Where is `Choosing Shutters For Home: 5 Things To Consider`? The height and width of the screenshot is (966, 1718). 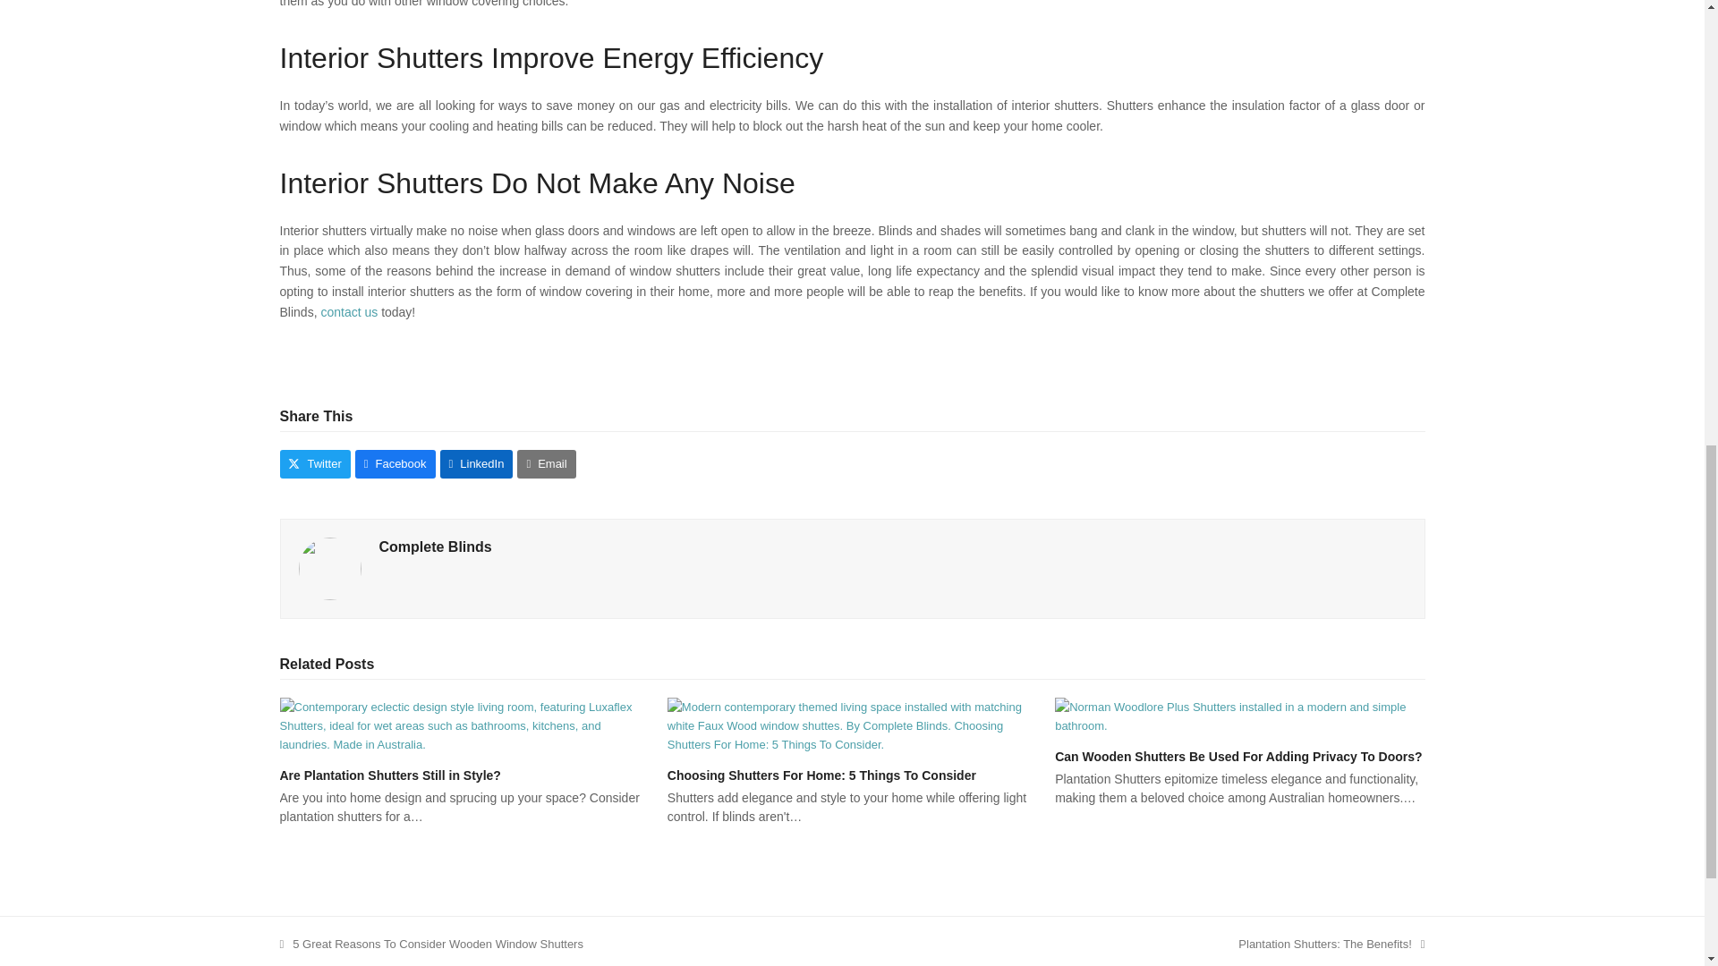
Choosing Shutters For Home: 5 Things To Consider is located at coordinates (852, 724).